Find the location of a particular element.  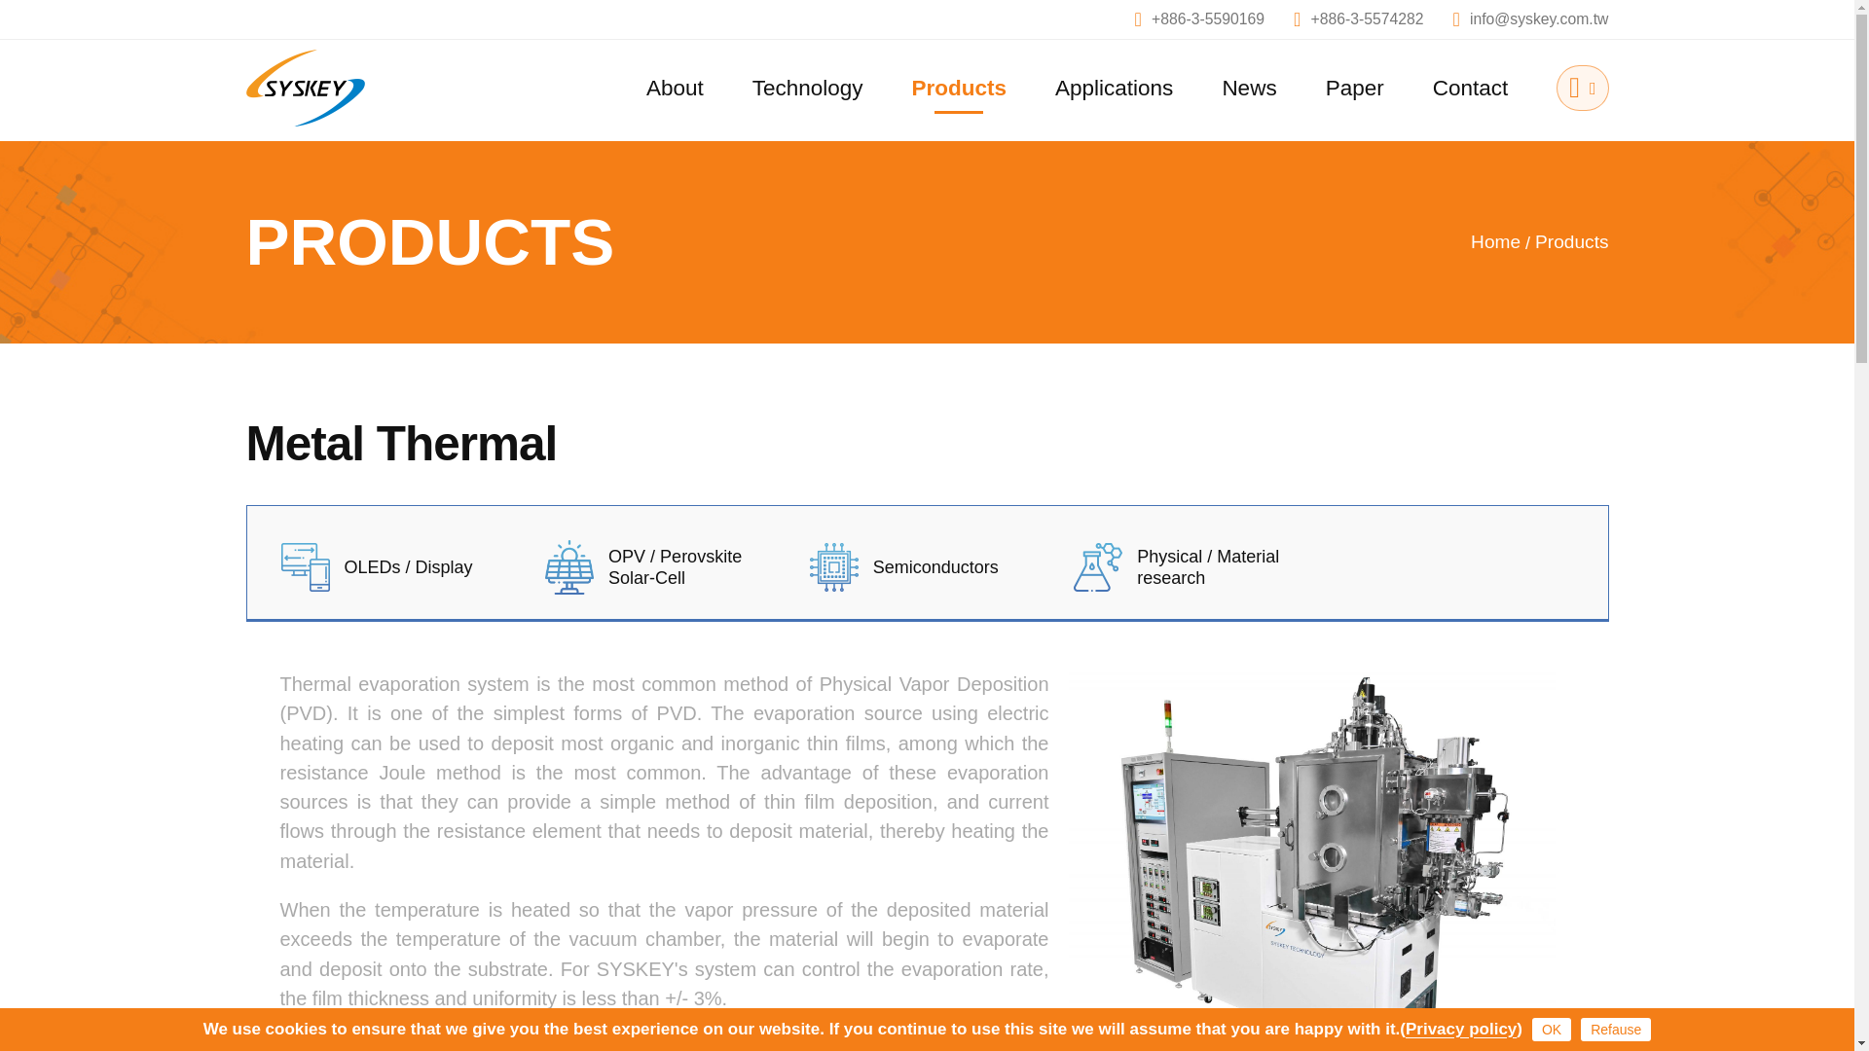

Home is located at coordinates (1495, 241).